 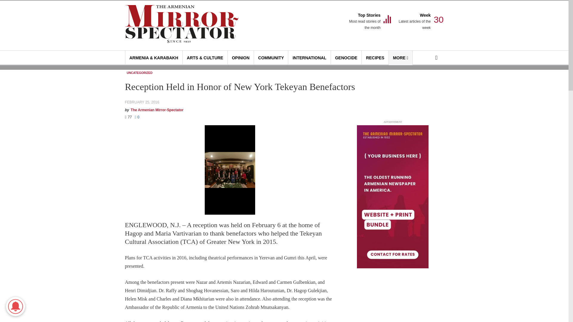 What do you see at coordinates (364, 21) in the screenshot?
I see `GENOCIDE` at bounding box center [364, 21].